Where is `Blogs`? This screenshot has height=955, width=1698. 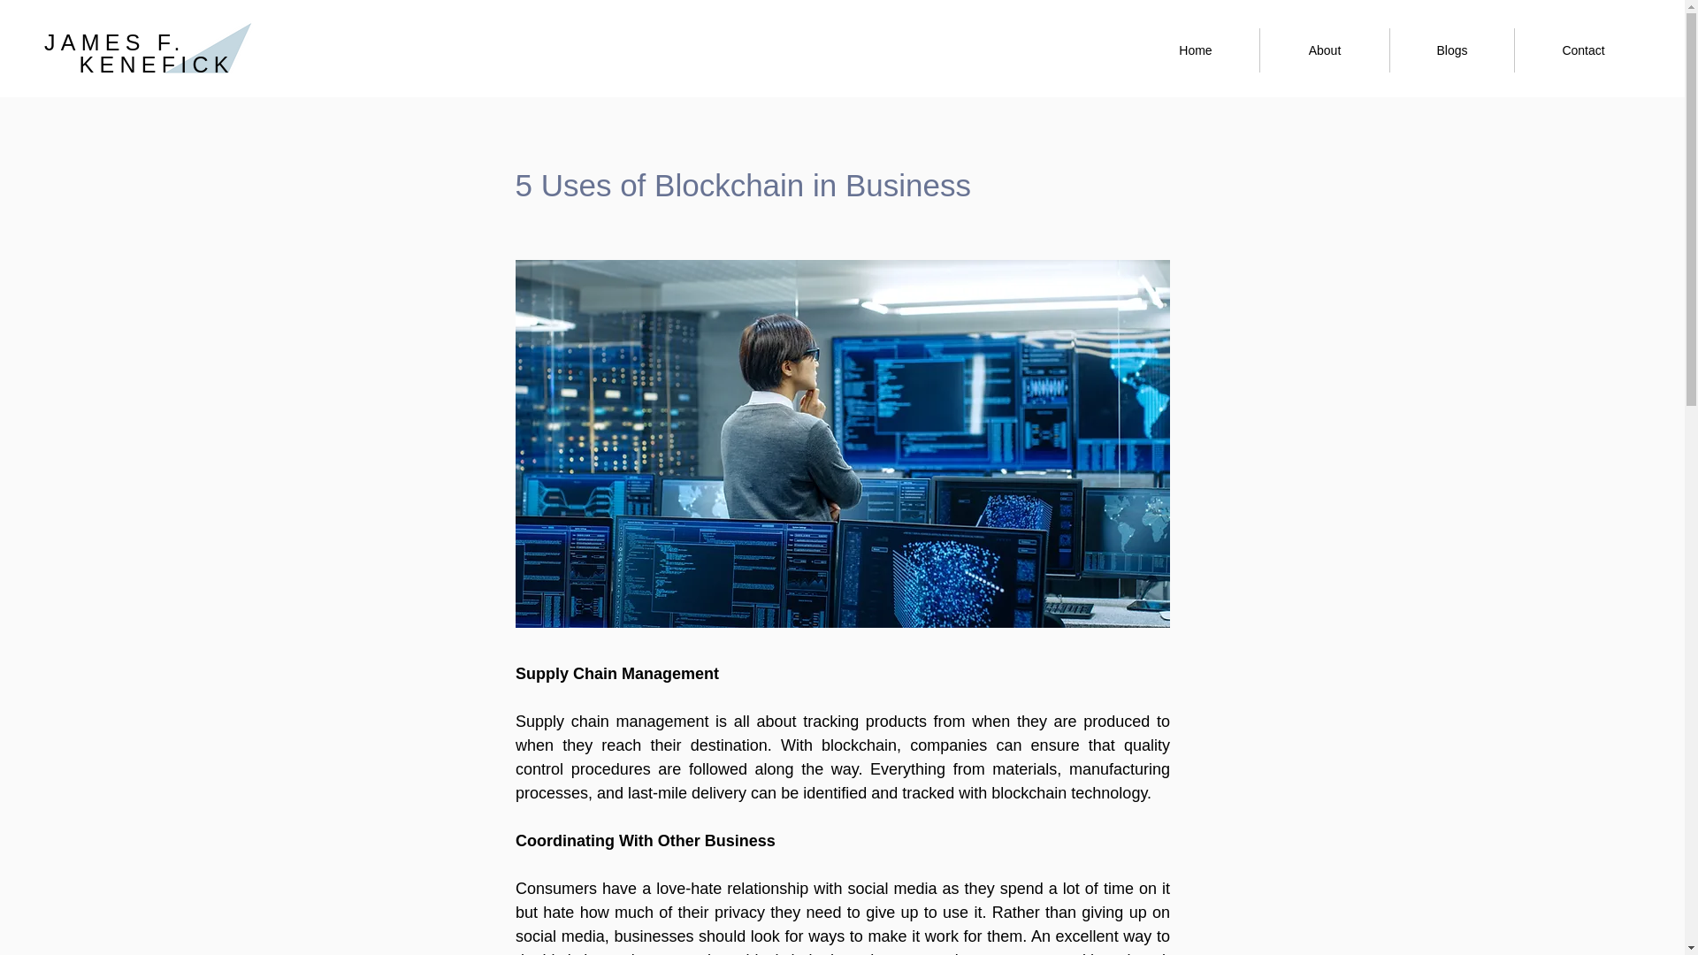
Blogs is located at coordinates (1452, 50).